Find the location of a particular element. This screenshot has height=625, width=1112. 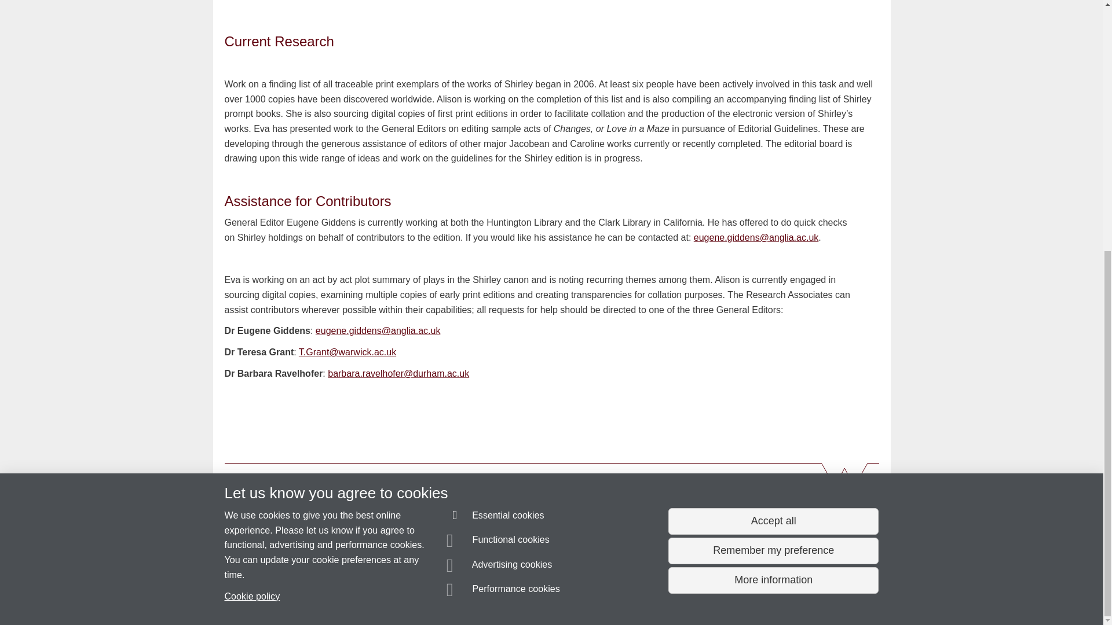

Support the Renaissance Centre is located at coordinates (757, 537).